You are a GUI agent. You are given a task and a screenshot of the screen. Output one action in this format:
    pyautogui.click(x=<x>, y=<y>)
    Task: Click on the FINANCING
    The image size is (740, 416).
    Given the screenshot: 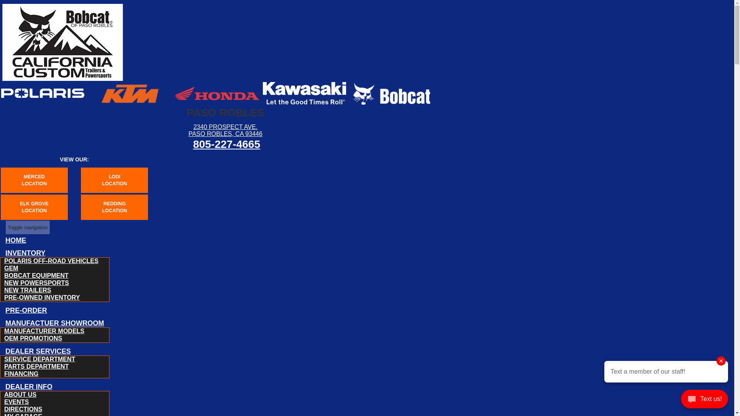 What is the action you would take?
    pyautogui.click(x=21, y=374)
    